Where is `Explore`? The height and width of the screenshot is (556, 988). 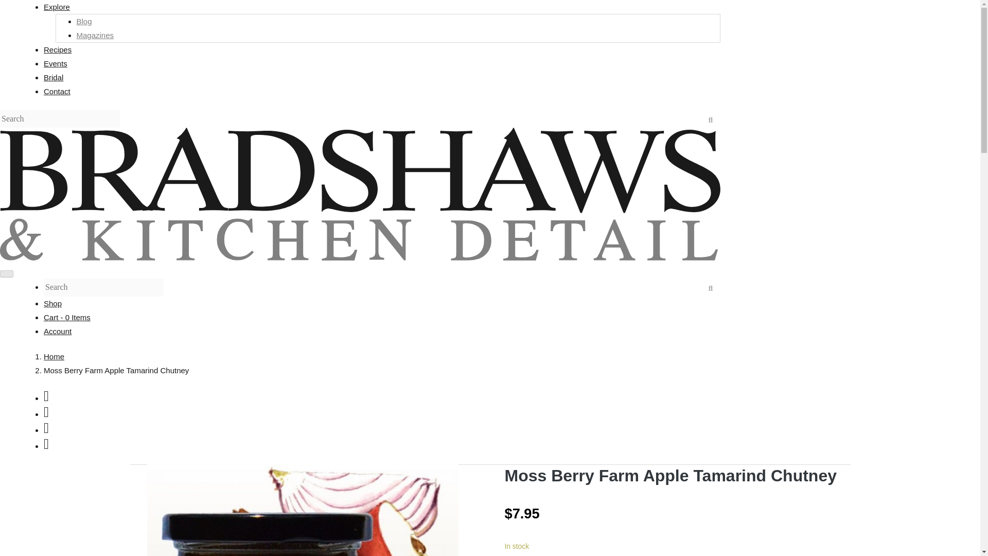 Explore is located at coordinates (57, 7).